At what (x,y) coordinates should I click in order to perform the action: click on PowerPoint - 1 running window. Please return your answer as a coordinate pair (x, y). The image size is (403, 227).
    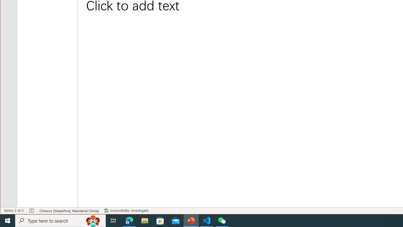
    Looking at the image, I should click on (191, 221).